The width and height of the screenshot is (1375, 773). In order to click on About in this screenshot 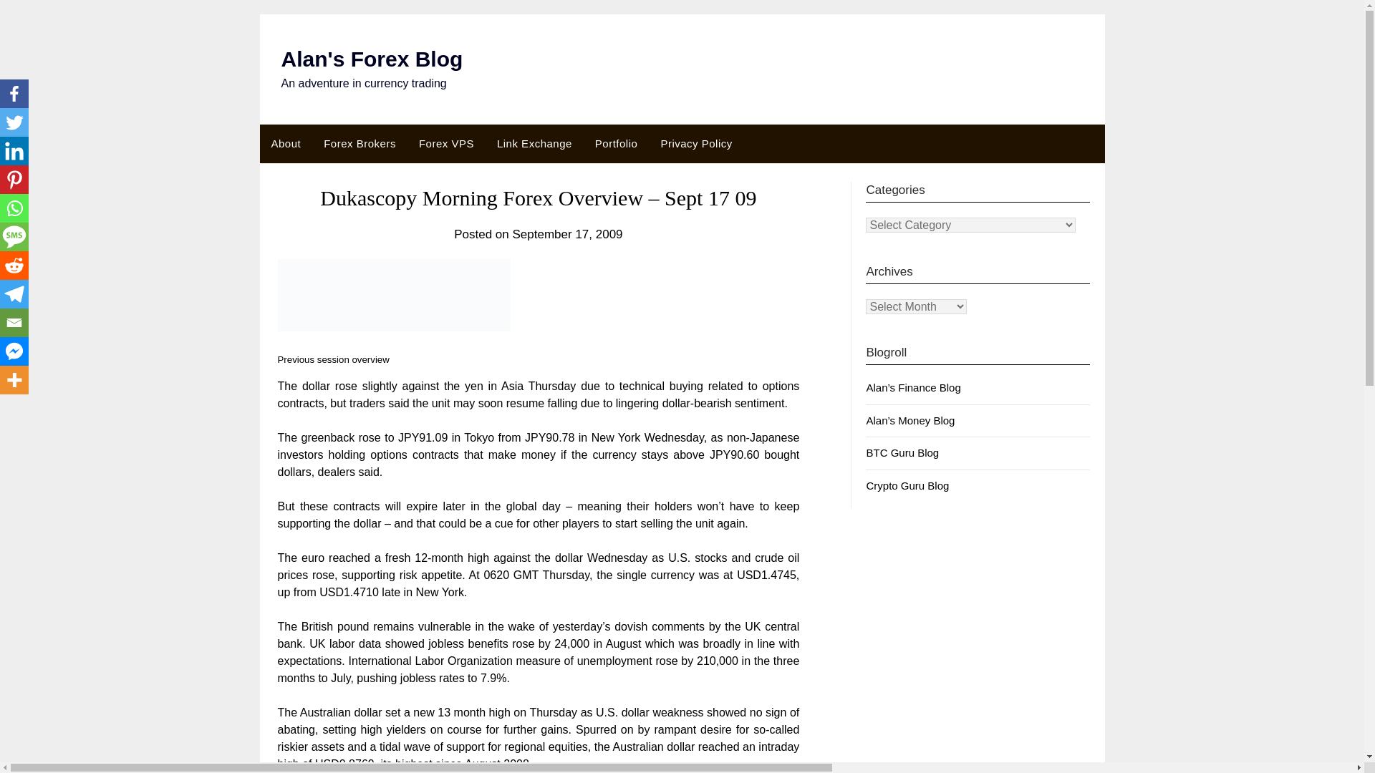, I will do `click(285, 143)`.